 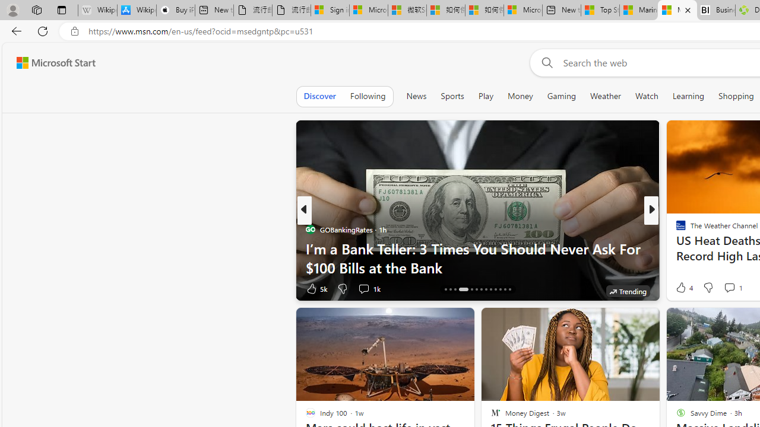 What do you see at coordinates (51, 63) in the screenshot?
I see `Skip to content` at bounding box center [51, 63].